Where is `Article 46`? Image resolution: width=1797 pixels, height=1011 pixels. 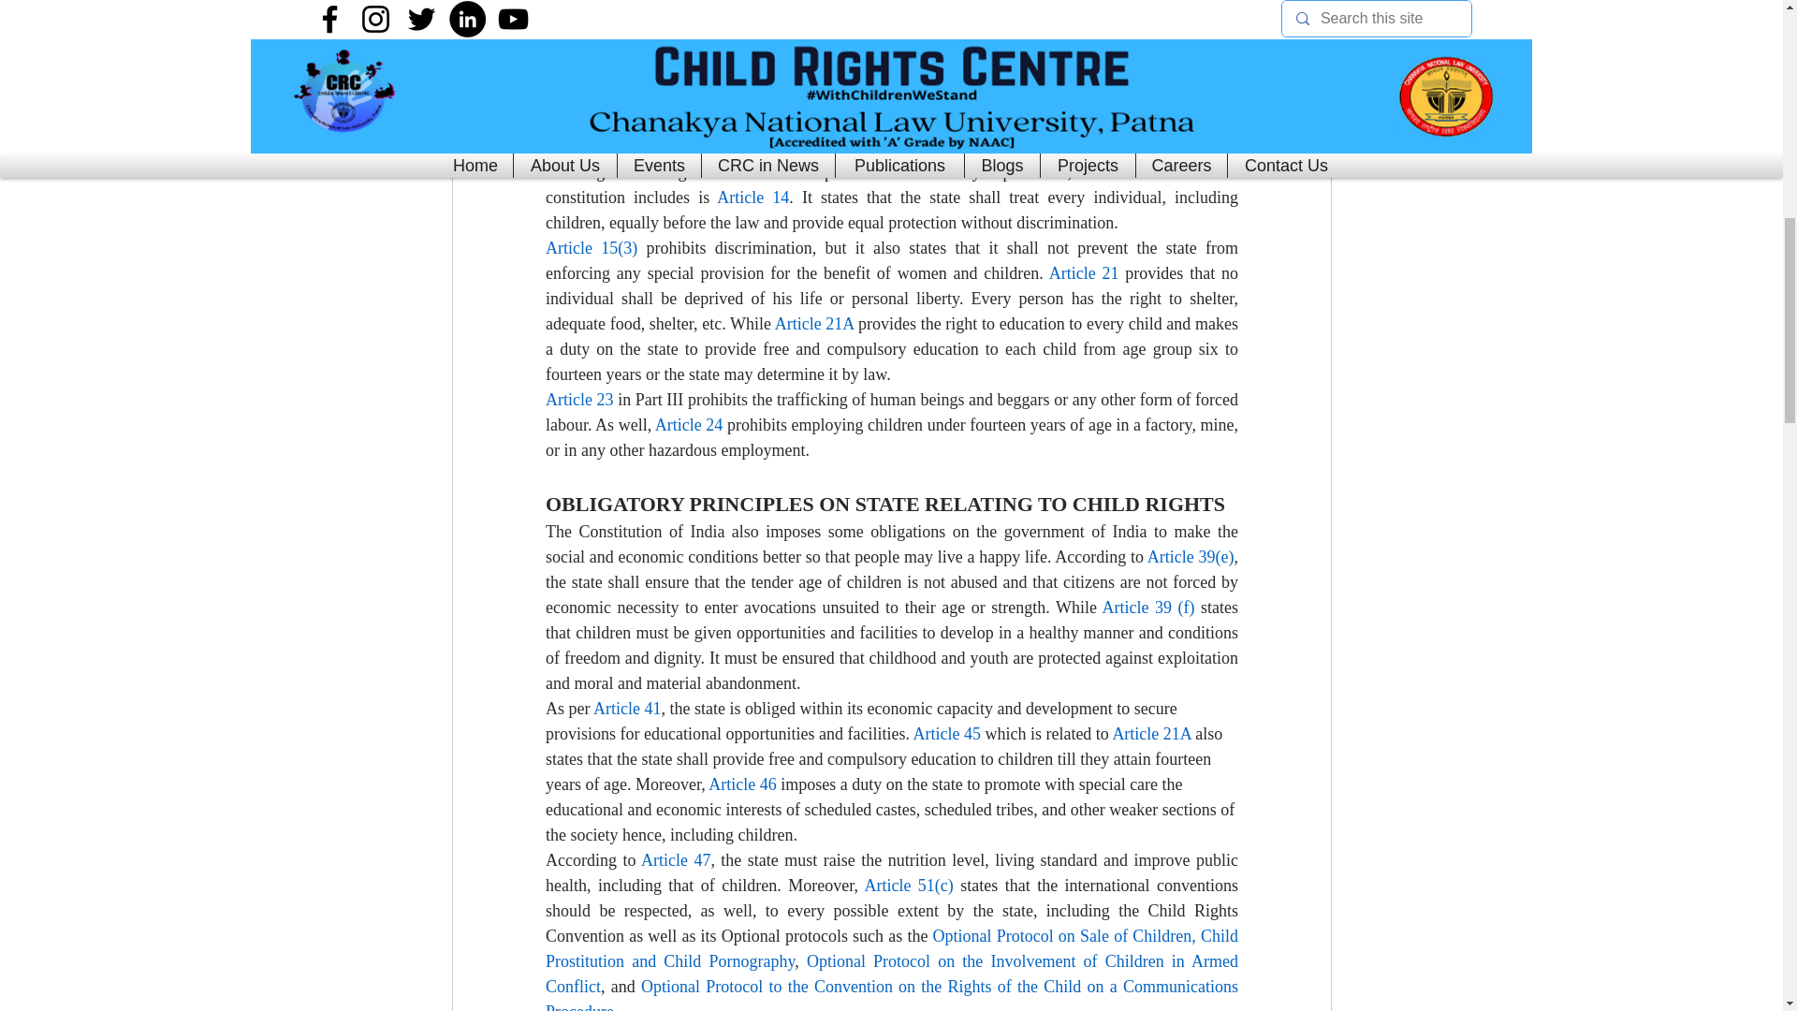 Article 46 is located at coordinates (741, 784).